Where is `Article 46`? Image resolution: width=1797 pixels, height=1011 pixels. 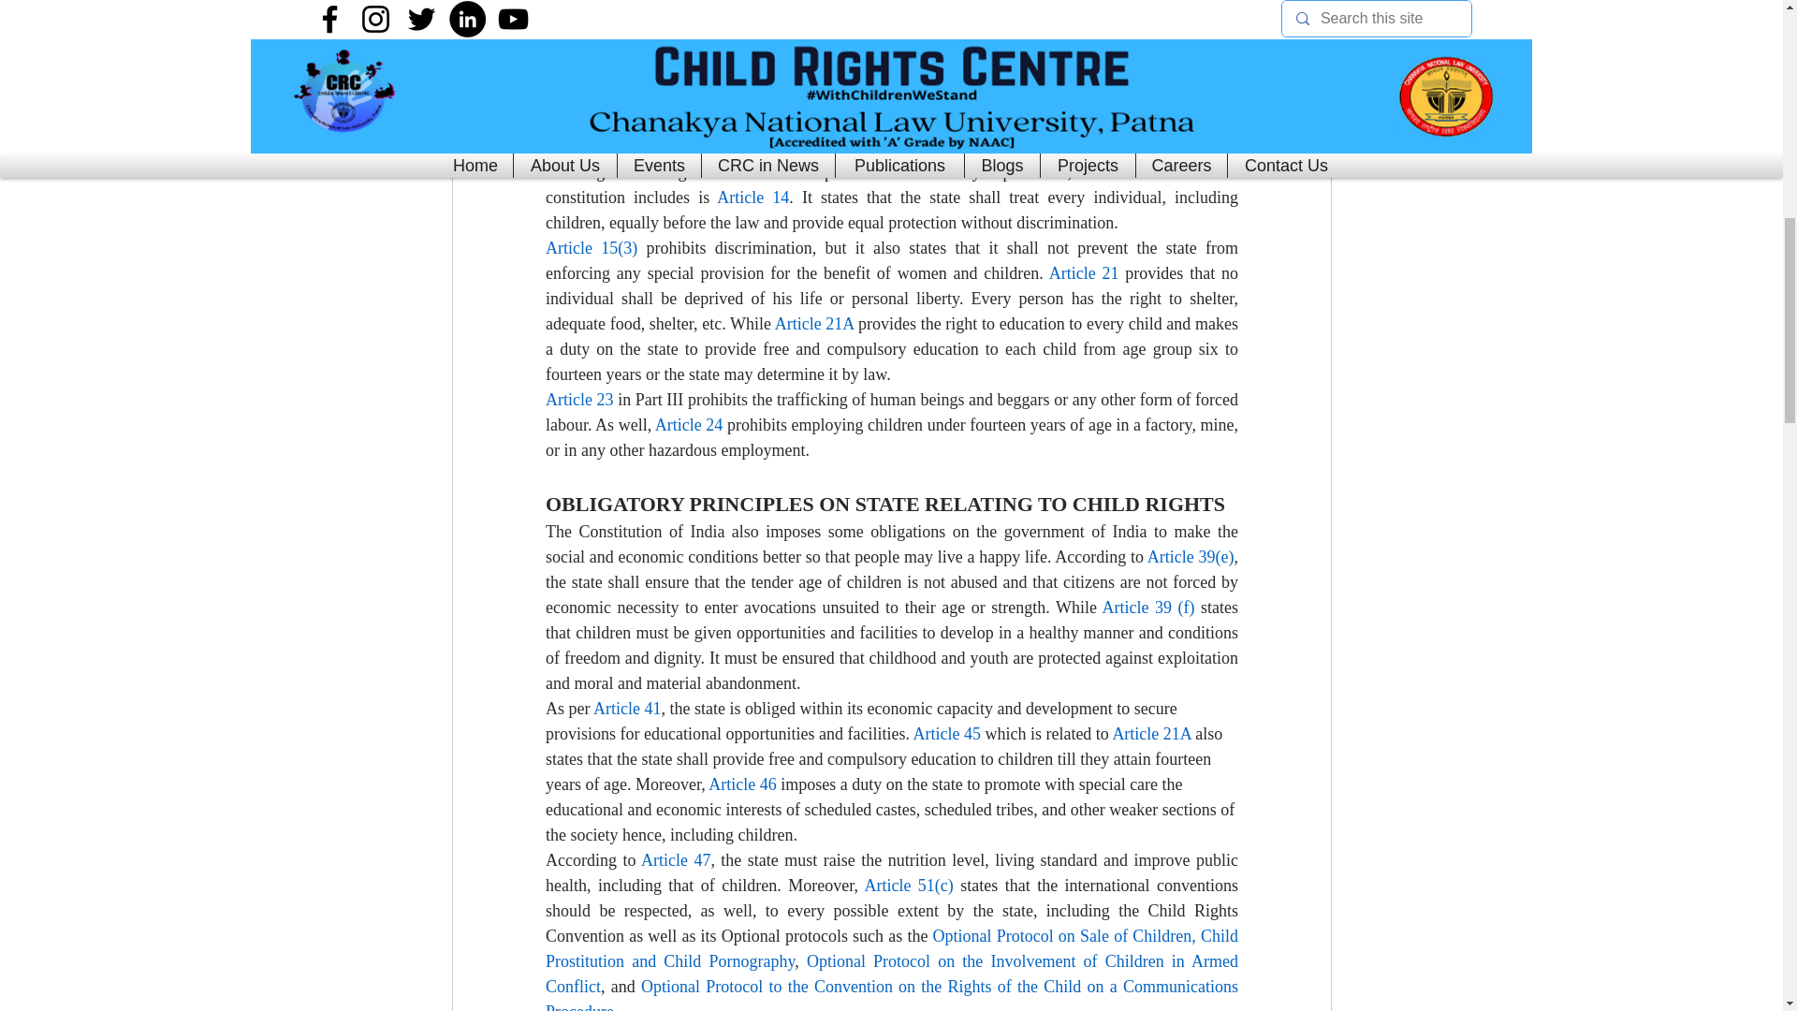 Article 46 is located at coordinates (741, 784).